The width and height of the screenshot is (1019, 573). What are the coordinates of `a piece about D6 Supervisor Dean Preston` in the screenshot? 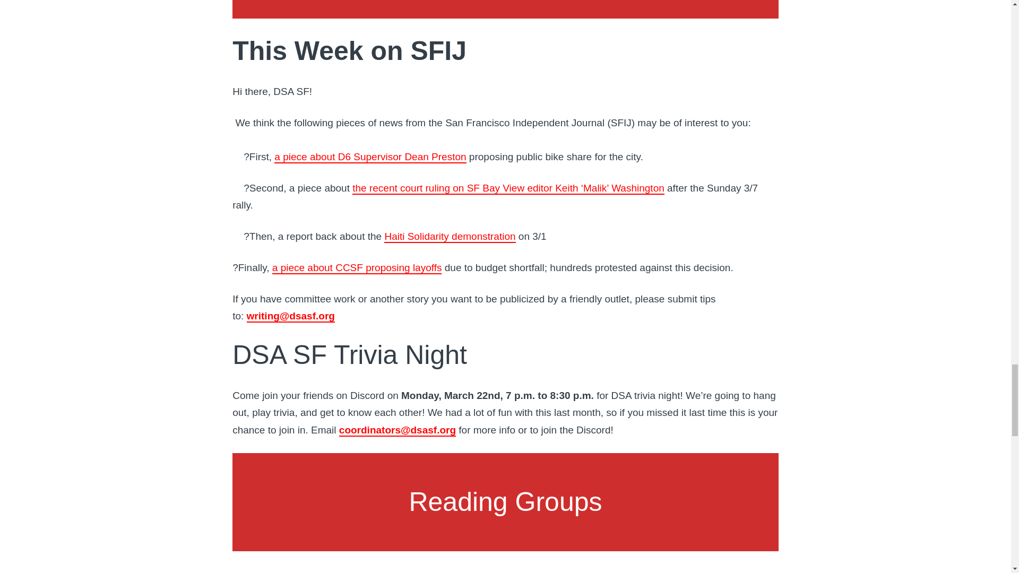 It's located at (369, 157).